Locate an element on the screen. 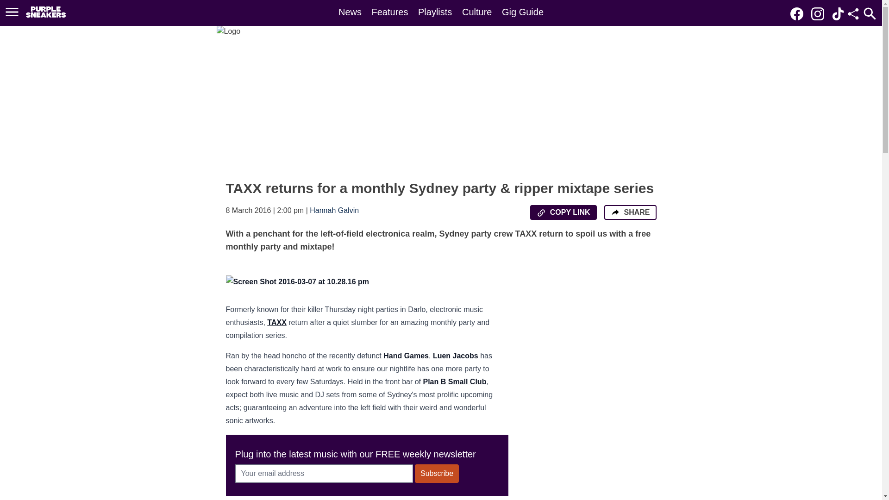 This screenshot has width=889, height=500. Open the main menu is located at coordinates (13, 12).